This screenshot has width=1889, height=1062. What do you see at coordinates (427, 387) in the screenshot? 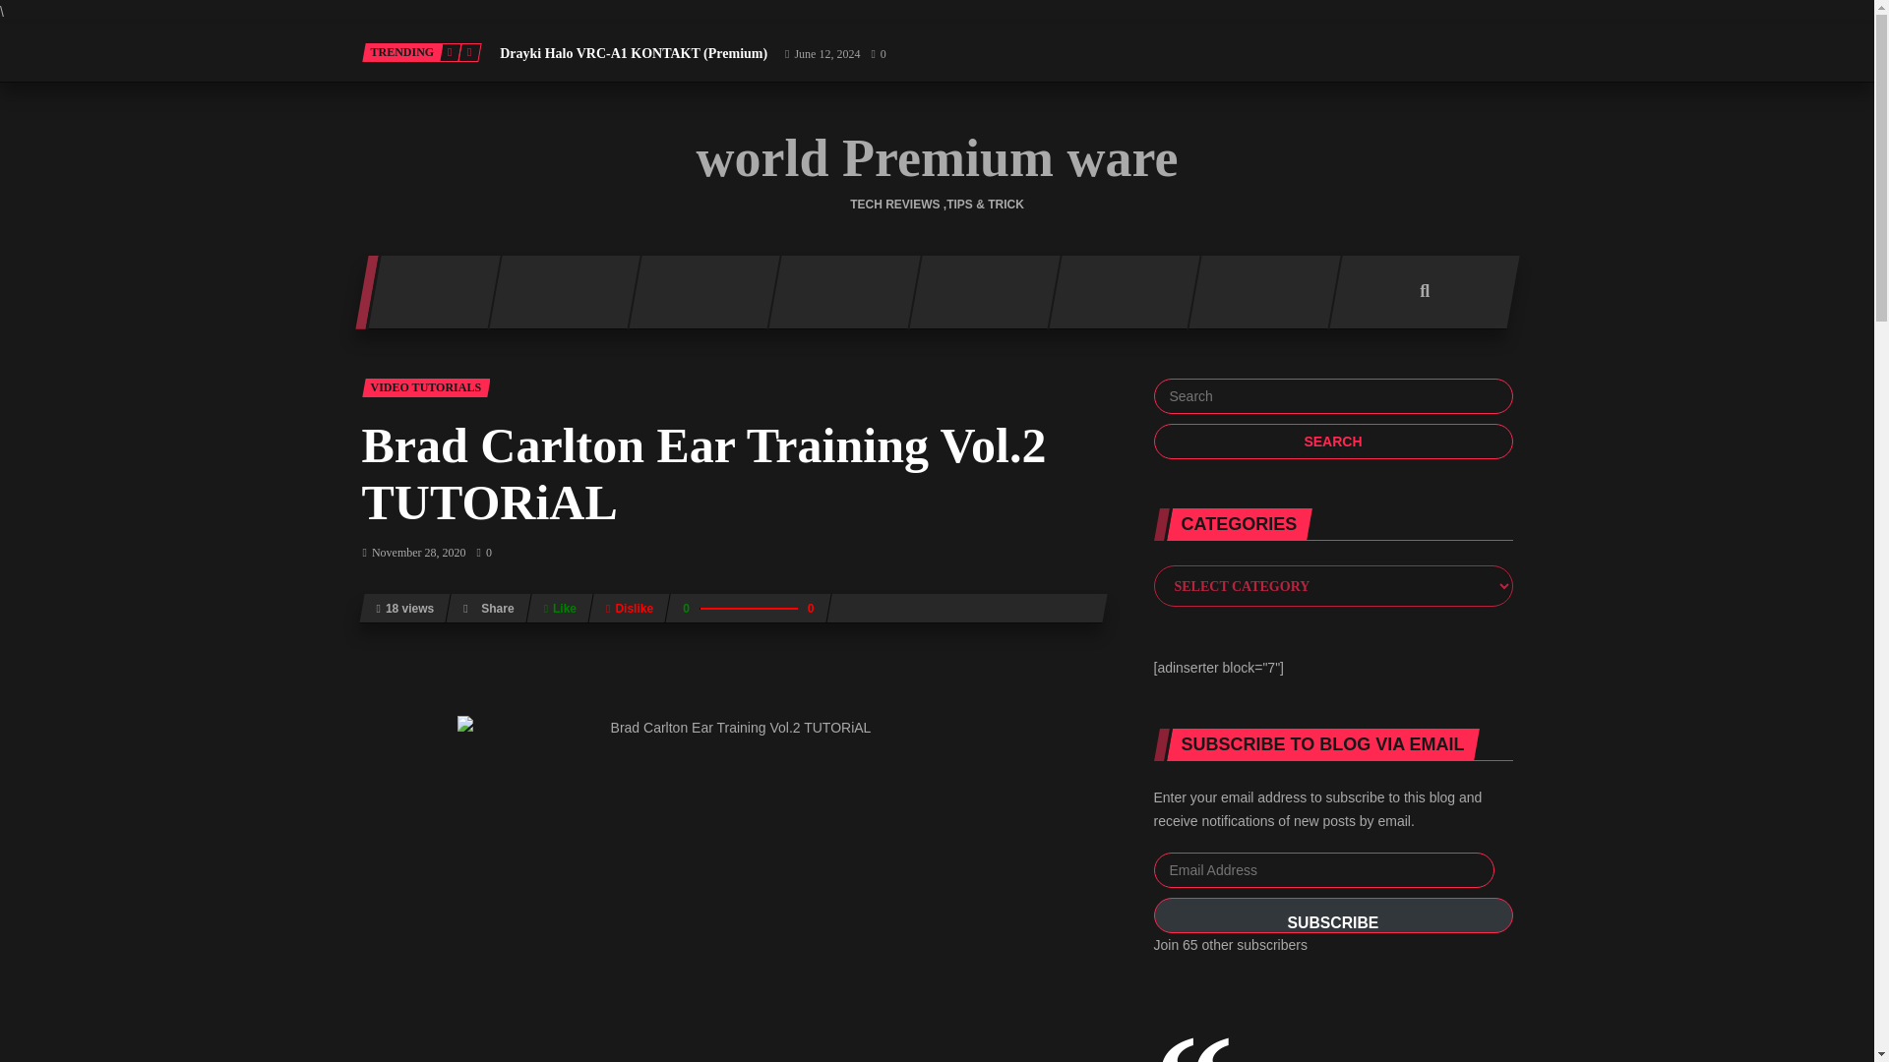
I see `VIDEO TUTORIALS` at bounding box center [427, 387].